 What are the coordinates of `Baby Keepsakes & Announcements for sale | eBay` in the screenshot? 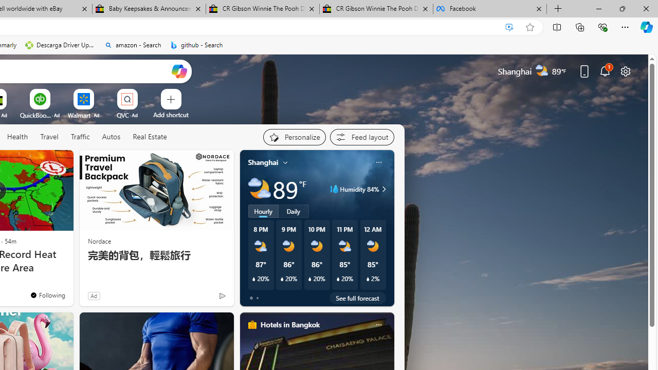 It's located at (149, 9).